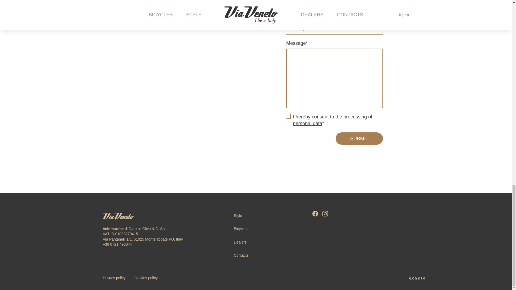 This screenshot has width=516, height=290. What do you see at coordinates (332, 120) in the screenshot?
I see `processing of personal data` at bounding box center [332, 120].